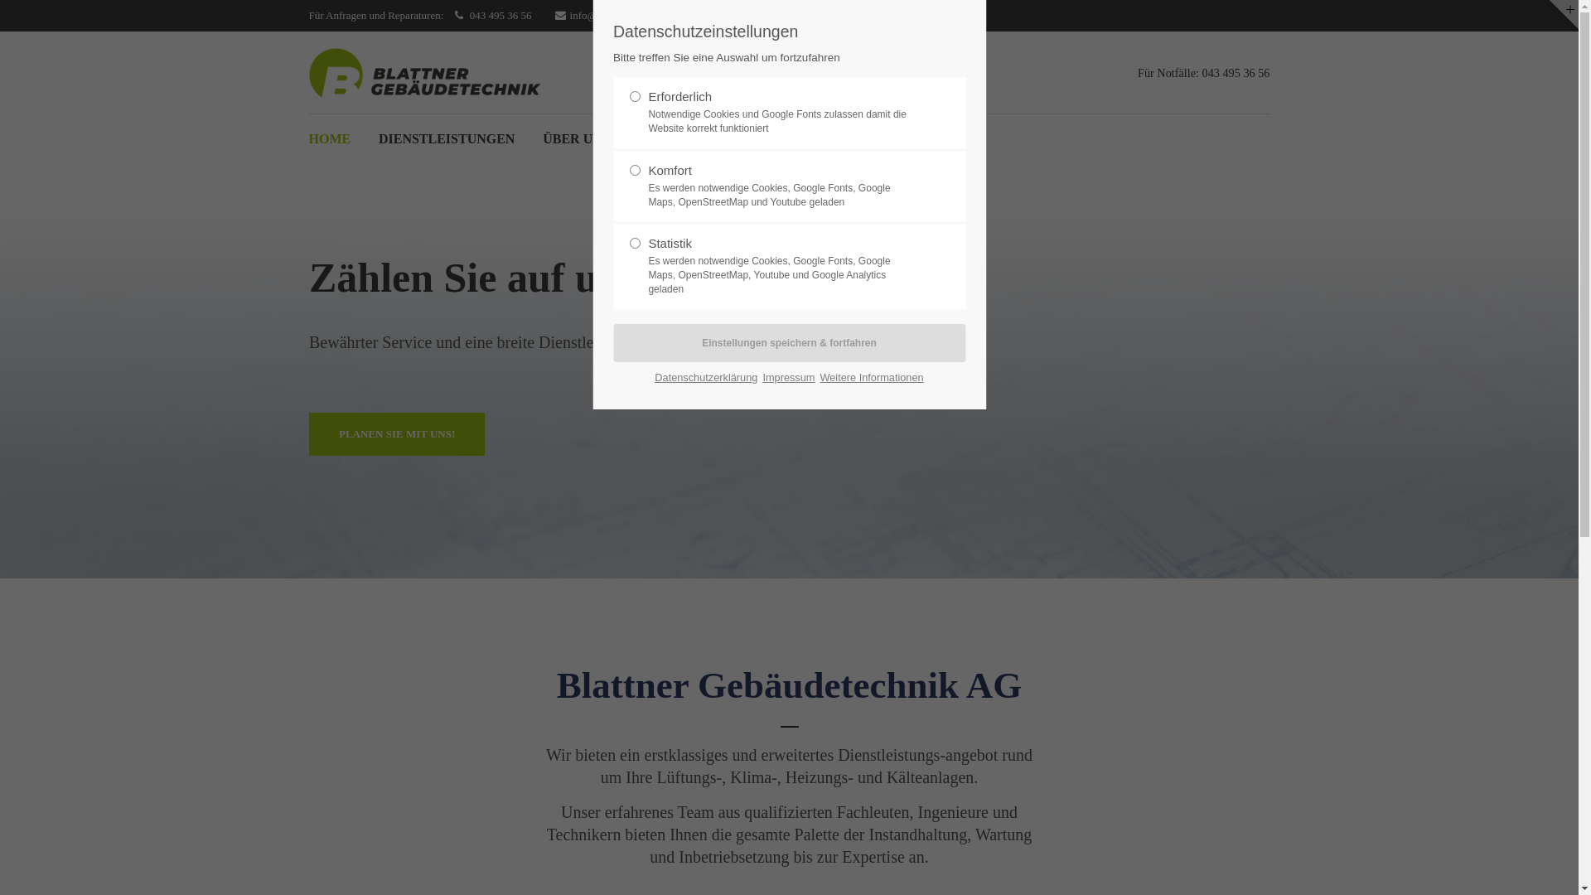 Image resolution: width=1591 pixels, height=895 pixels. I want to click on Einstellungen speichern & fortfahren, so click(789, 343).